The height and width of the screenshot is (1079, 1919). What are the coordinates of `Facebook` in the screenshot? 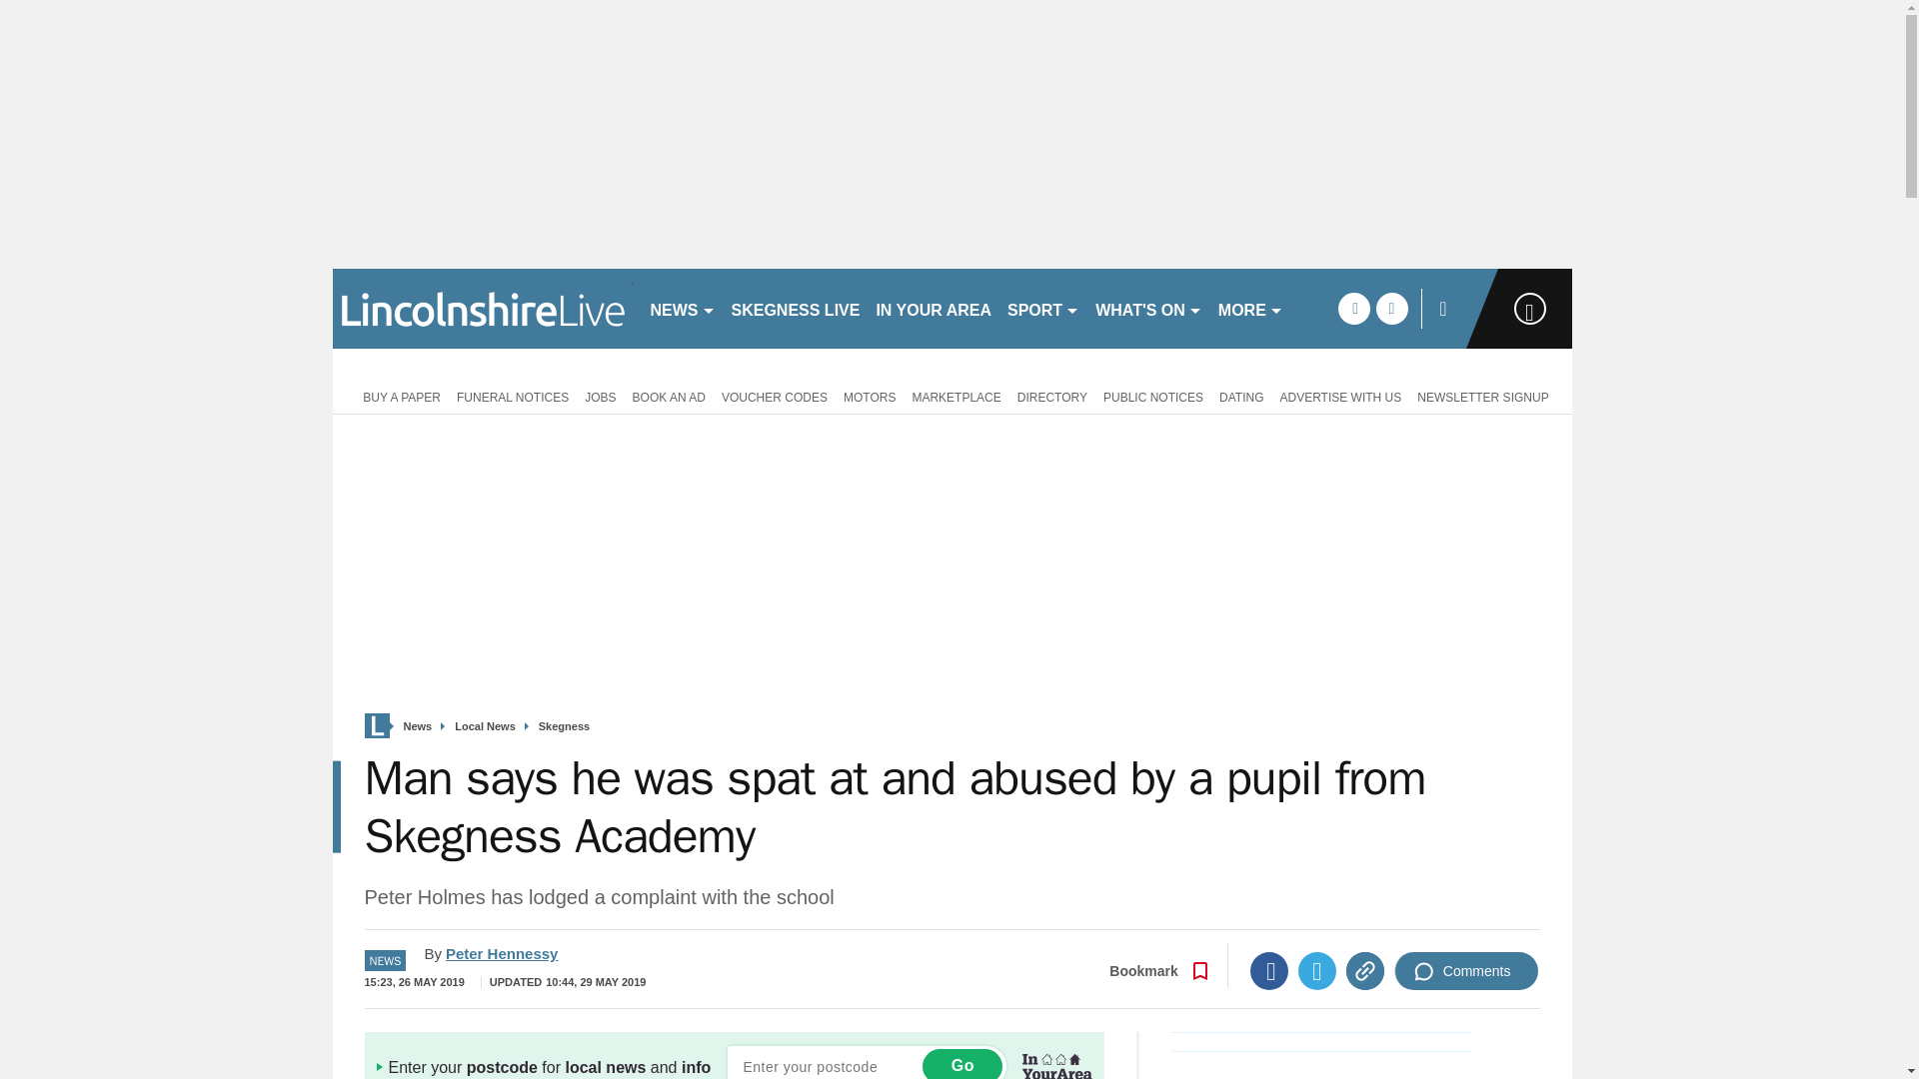 It's located at (1269, 971).